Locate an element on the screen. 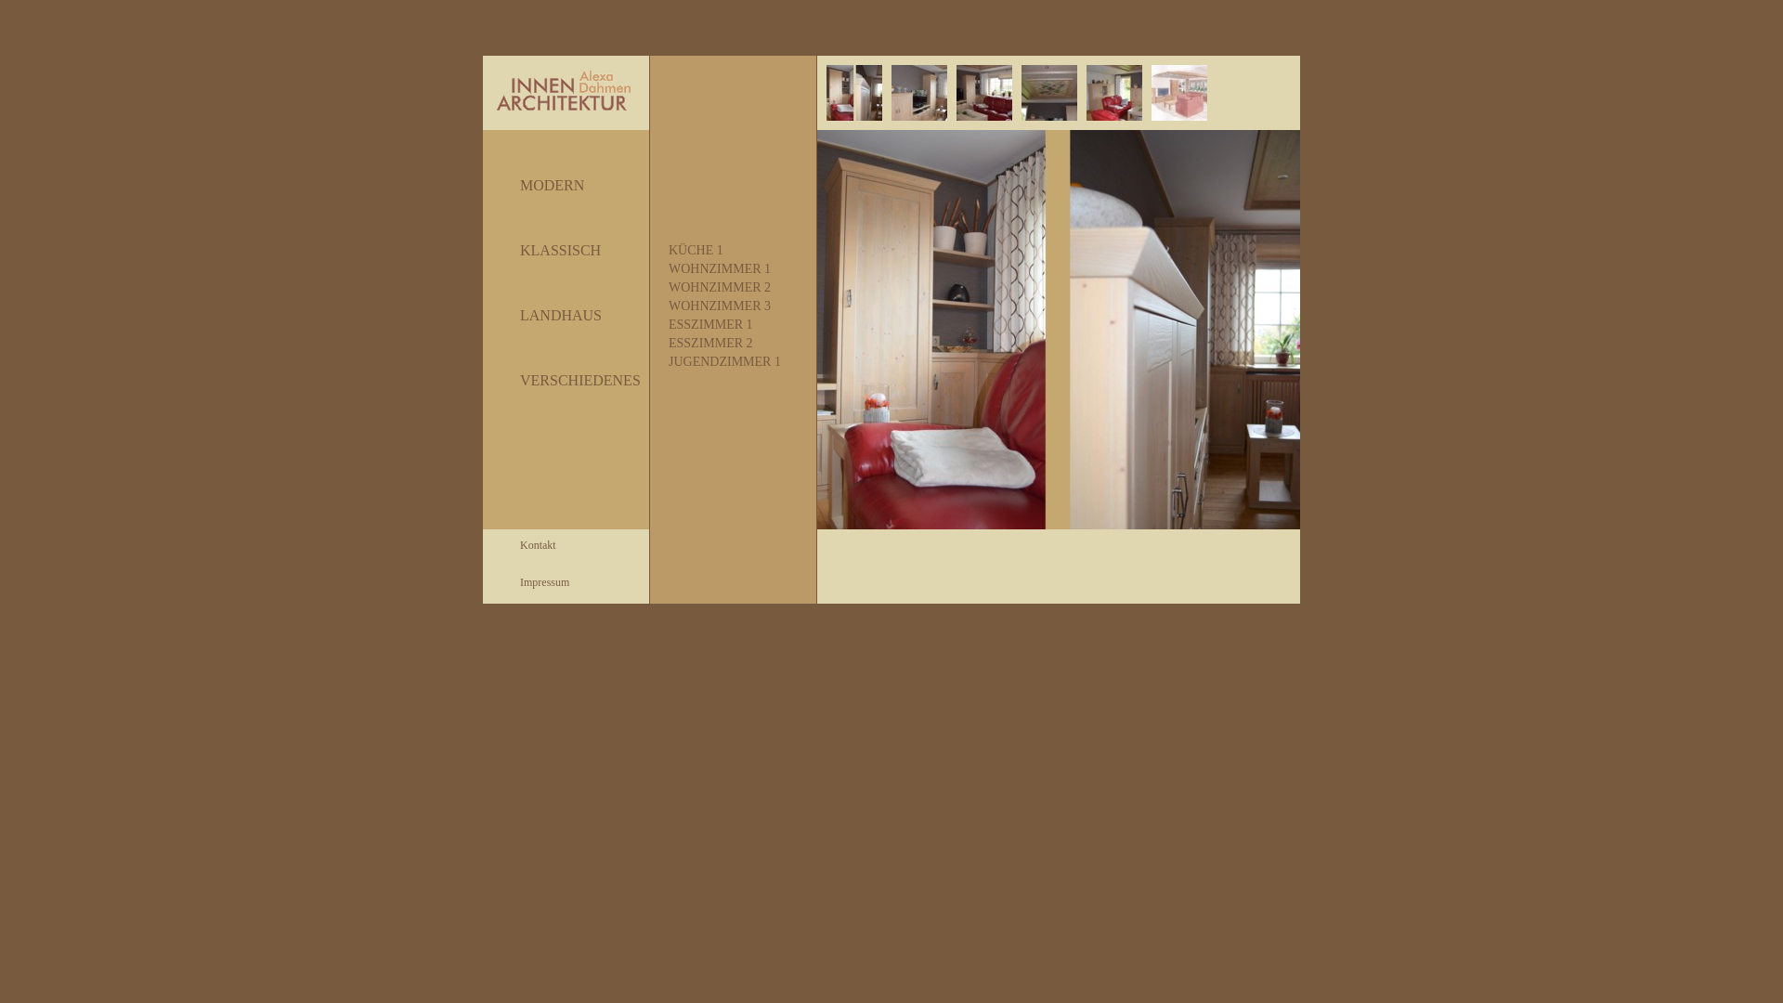  MODERN is located at coordinates (566, 186).